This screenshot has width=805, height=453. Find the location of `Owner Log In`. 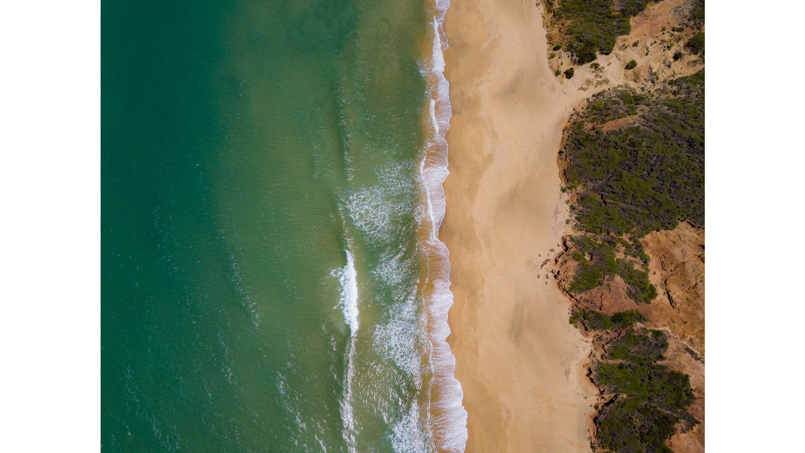

Owner Log In is located at coordinates (785, 445).